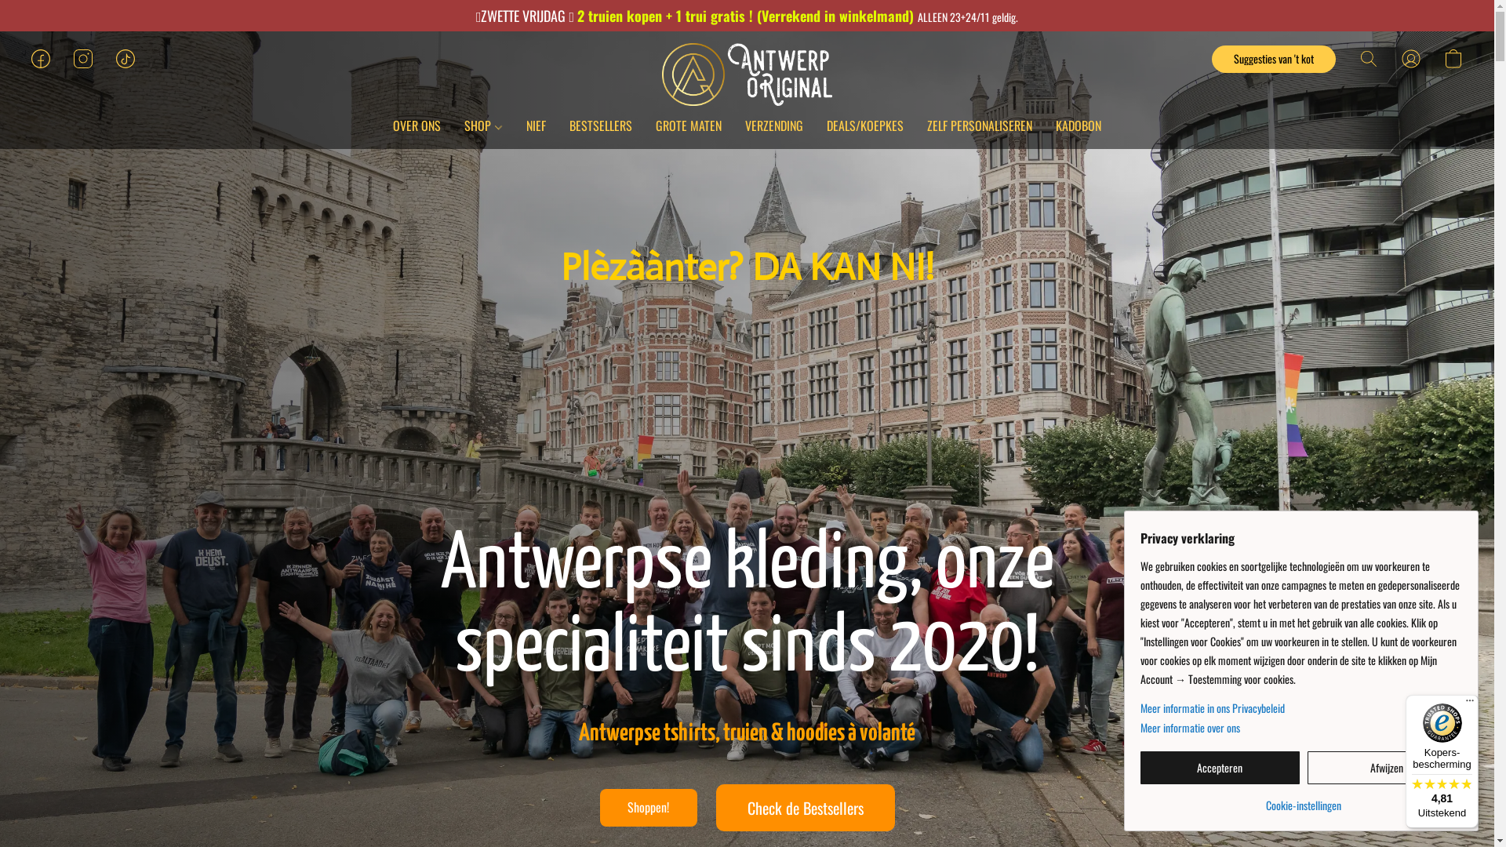 Image resolution: width=1506 pixels, height=847 pixels. Describe the element at coordinates (805, 808) in the screenshot. I see `Check de Bestsellers` at that location.